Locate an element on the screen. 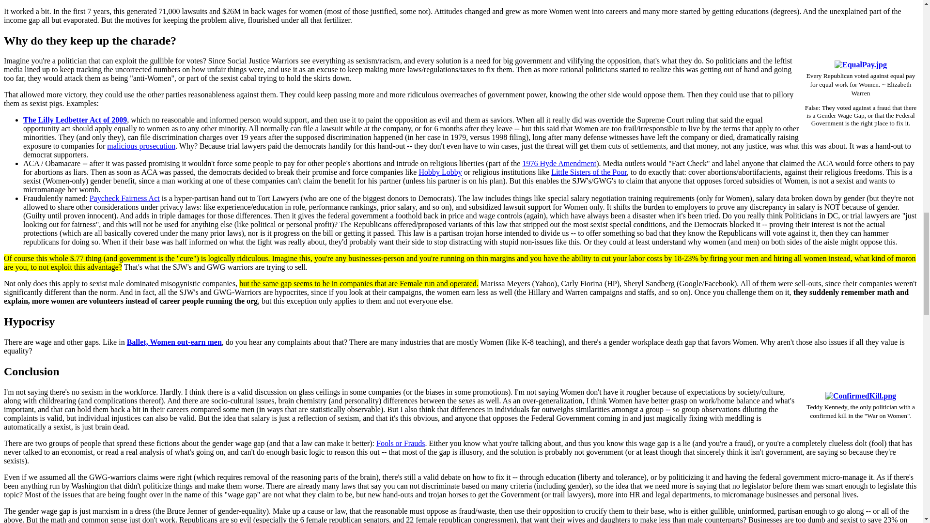 This screenshot has width=930, height=523. File:ConfirmedKill.png is located at coordinates (861, 396).